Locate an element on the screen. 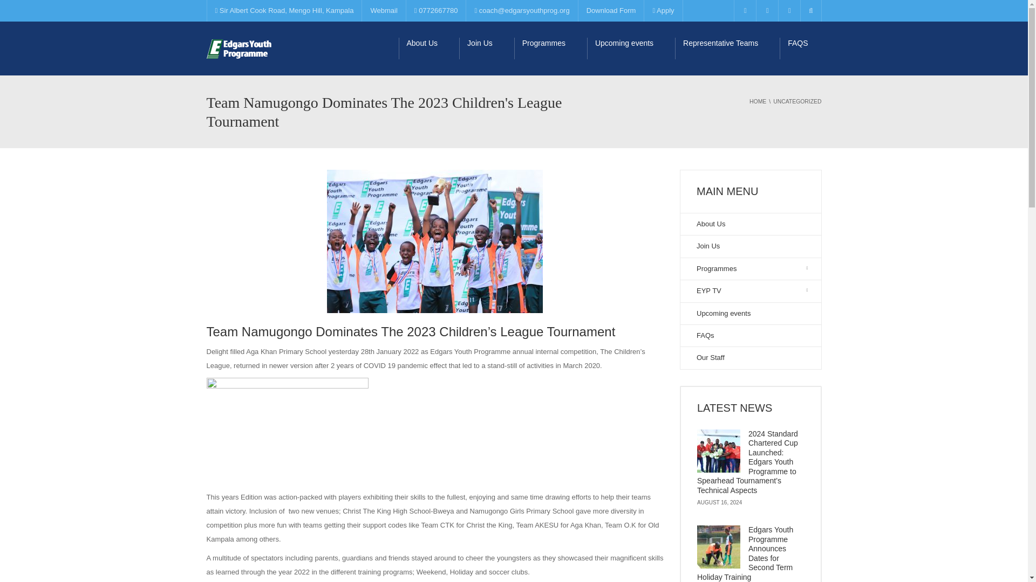  Programmes is located at coordinates (550, 48).